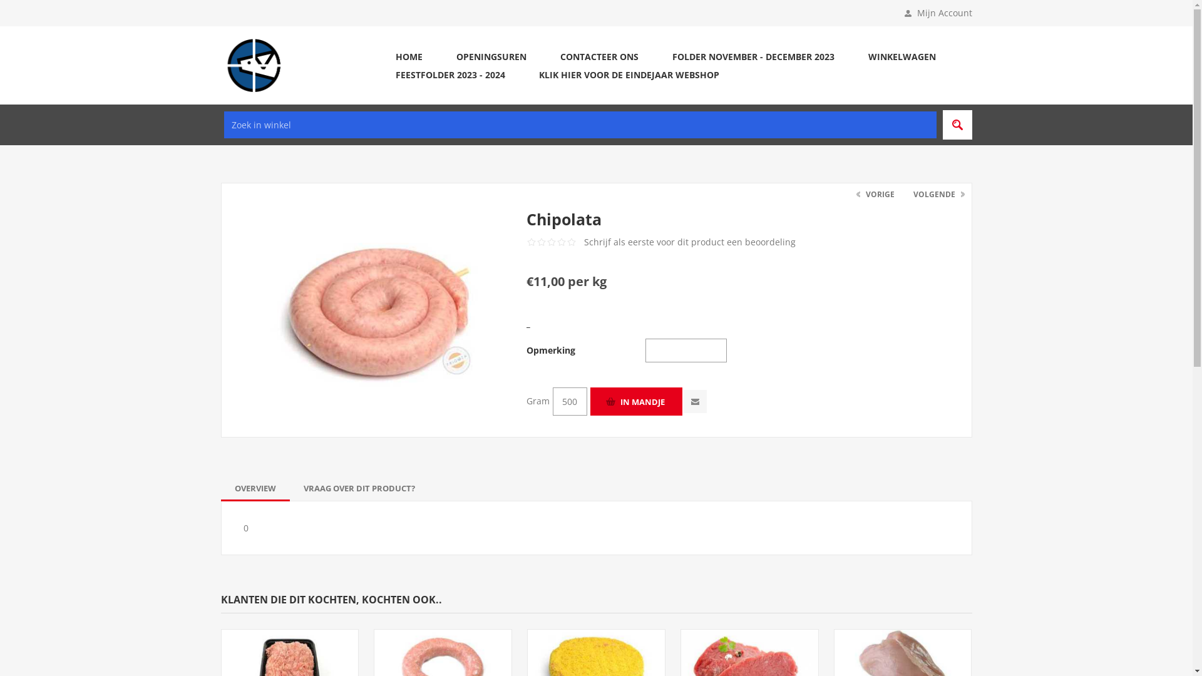  Describe the element at coordinates (408, 56) in the screenshot. I see `HOME` at that location.